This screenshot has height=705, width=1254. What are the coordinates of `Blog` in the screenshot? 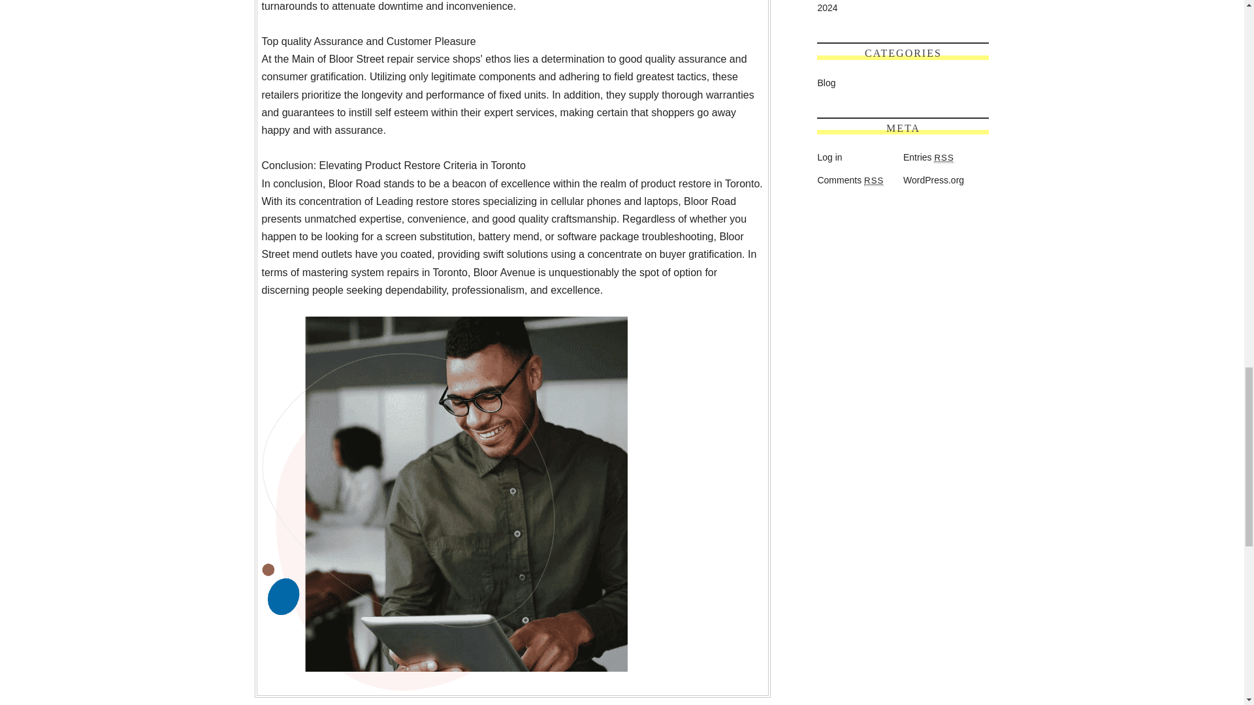 It's located at (826, 82).